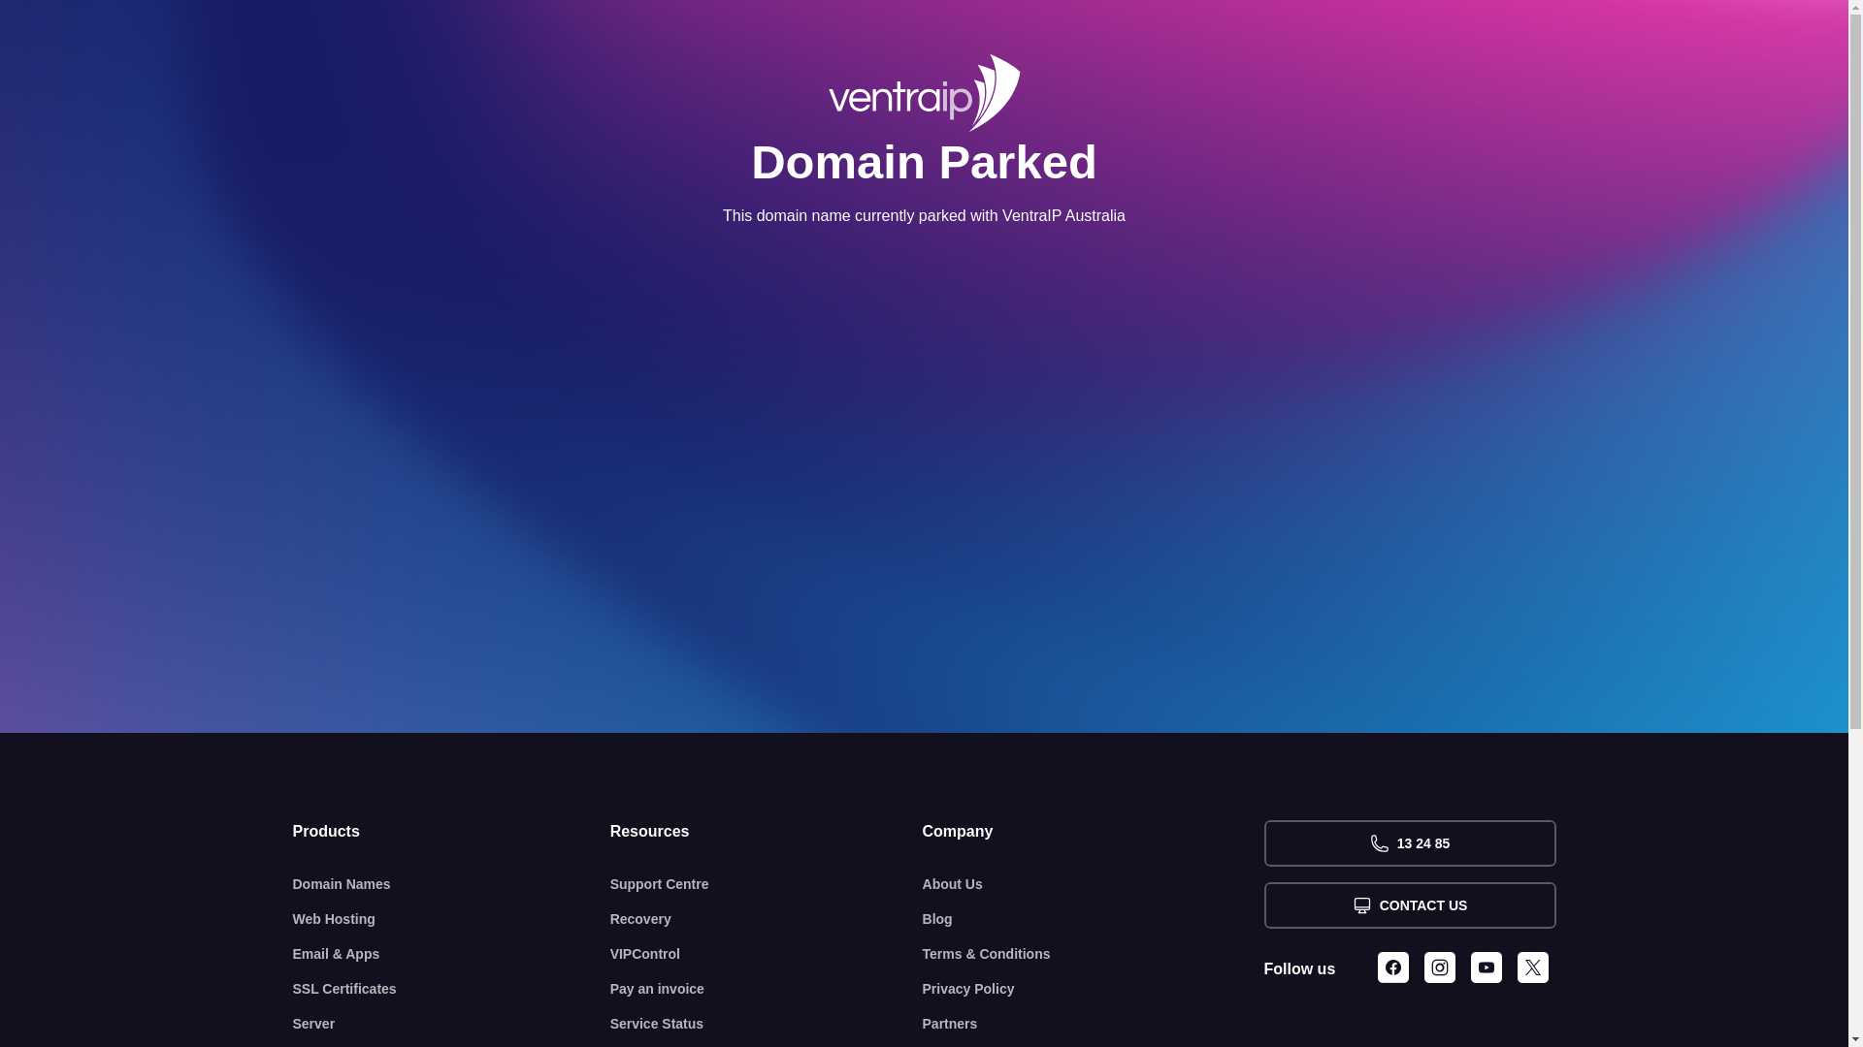 The height and width of the screenshot is (1047, 1863). Describe the element at coordinates (452, 989) in the screenshot. I see `SSL Certificates` at that location.